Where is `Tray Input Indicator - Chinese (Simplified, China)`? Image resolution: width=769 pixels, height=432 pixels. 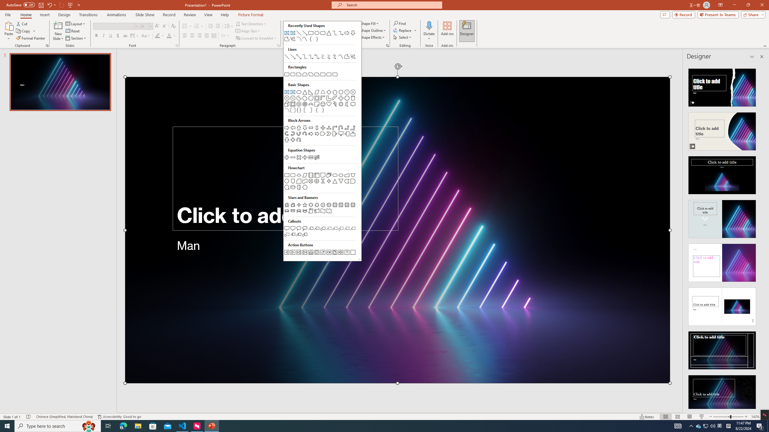 Tray Input Indicator - Chinese (Simplified, China) is located at coordinates (728, 426).